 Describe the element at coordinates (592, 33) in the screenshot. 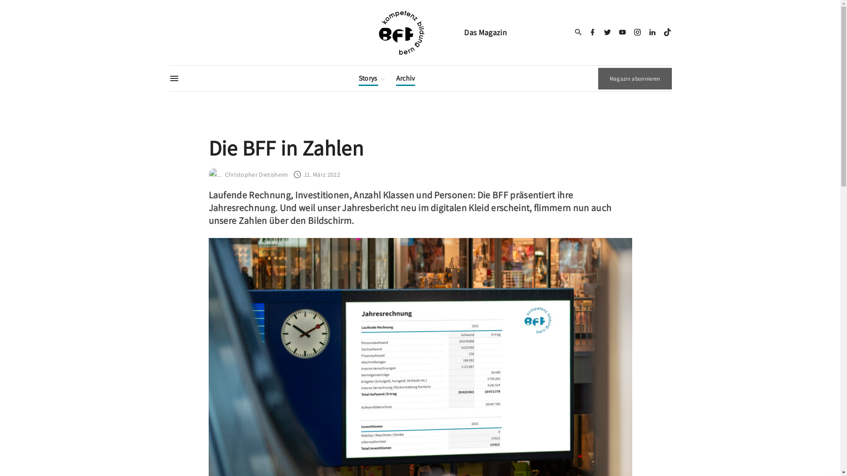

I see `facebook` at that location.